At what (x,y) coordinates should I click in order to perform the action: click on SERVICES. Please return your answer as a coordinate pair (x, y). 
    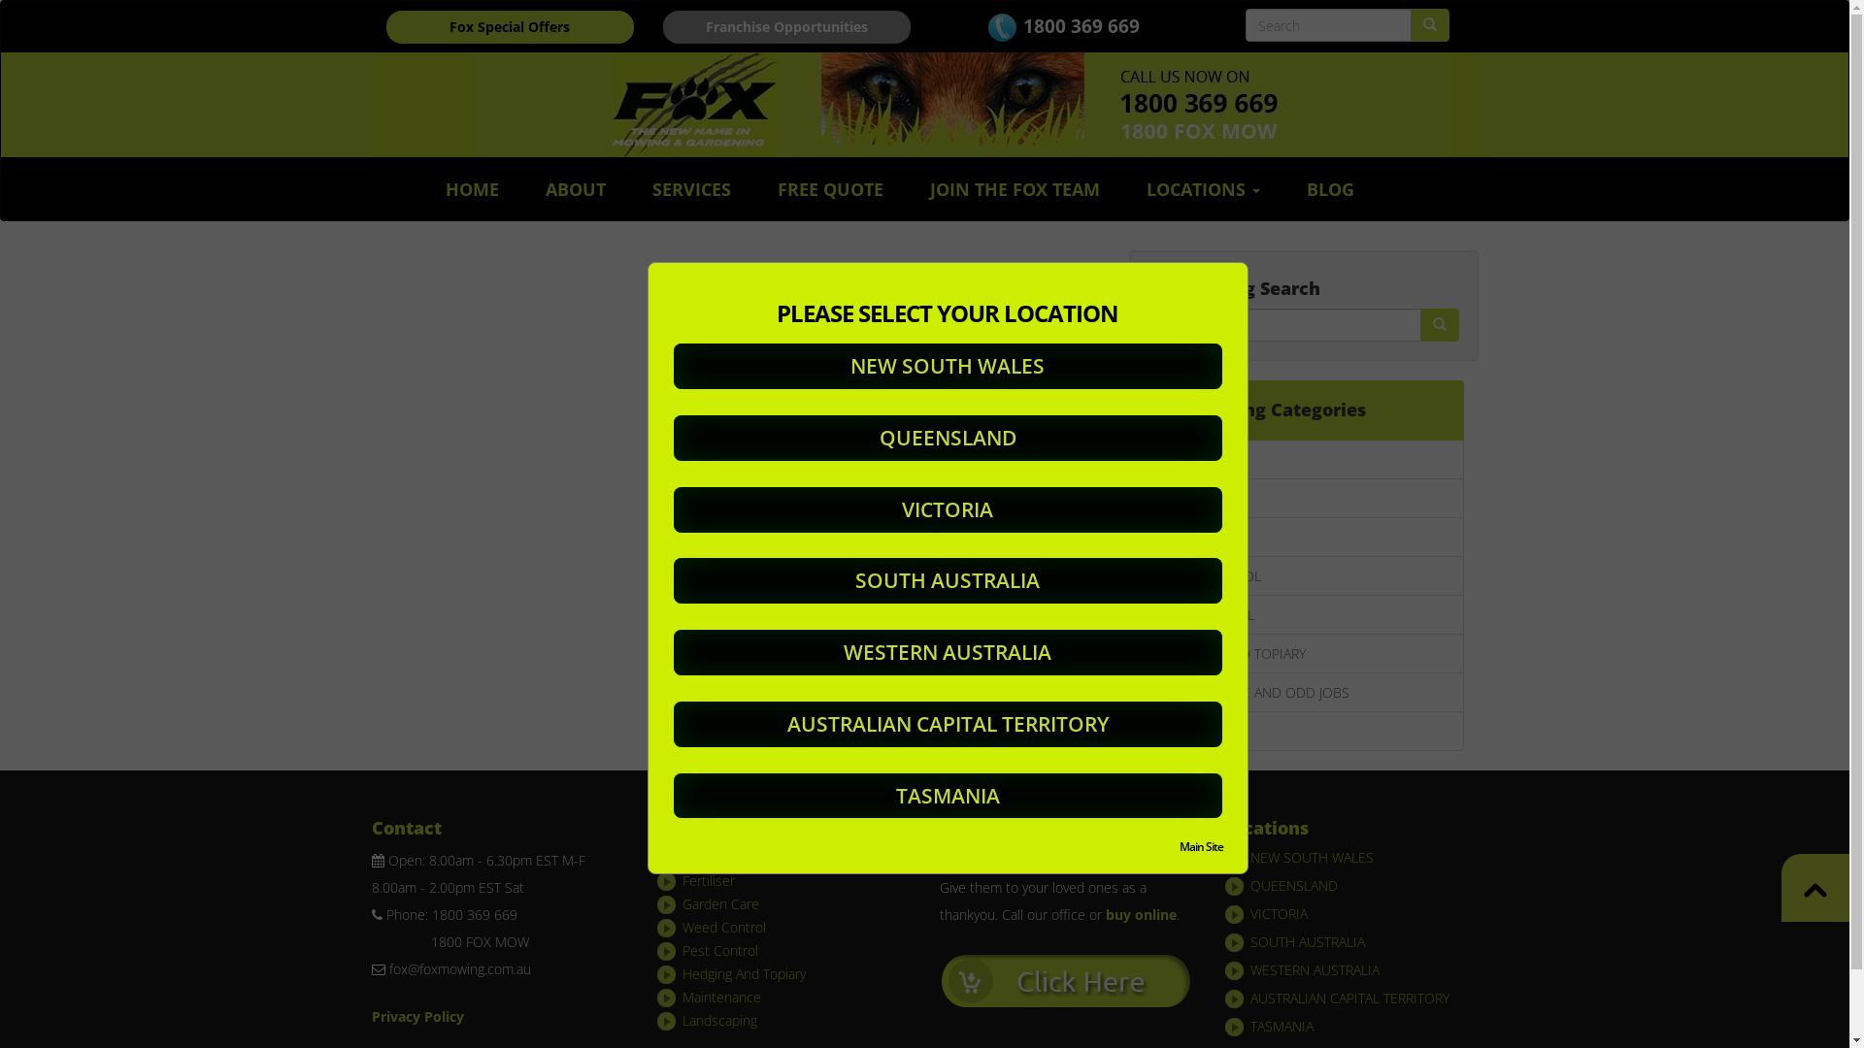
    Looking at the image, I should click on (691, 189).